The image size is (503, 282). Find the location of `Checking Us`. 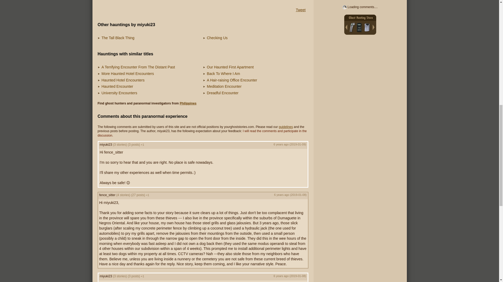

Checking Us is located at coordinates (217, 38).